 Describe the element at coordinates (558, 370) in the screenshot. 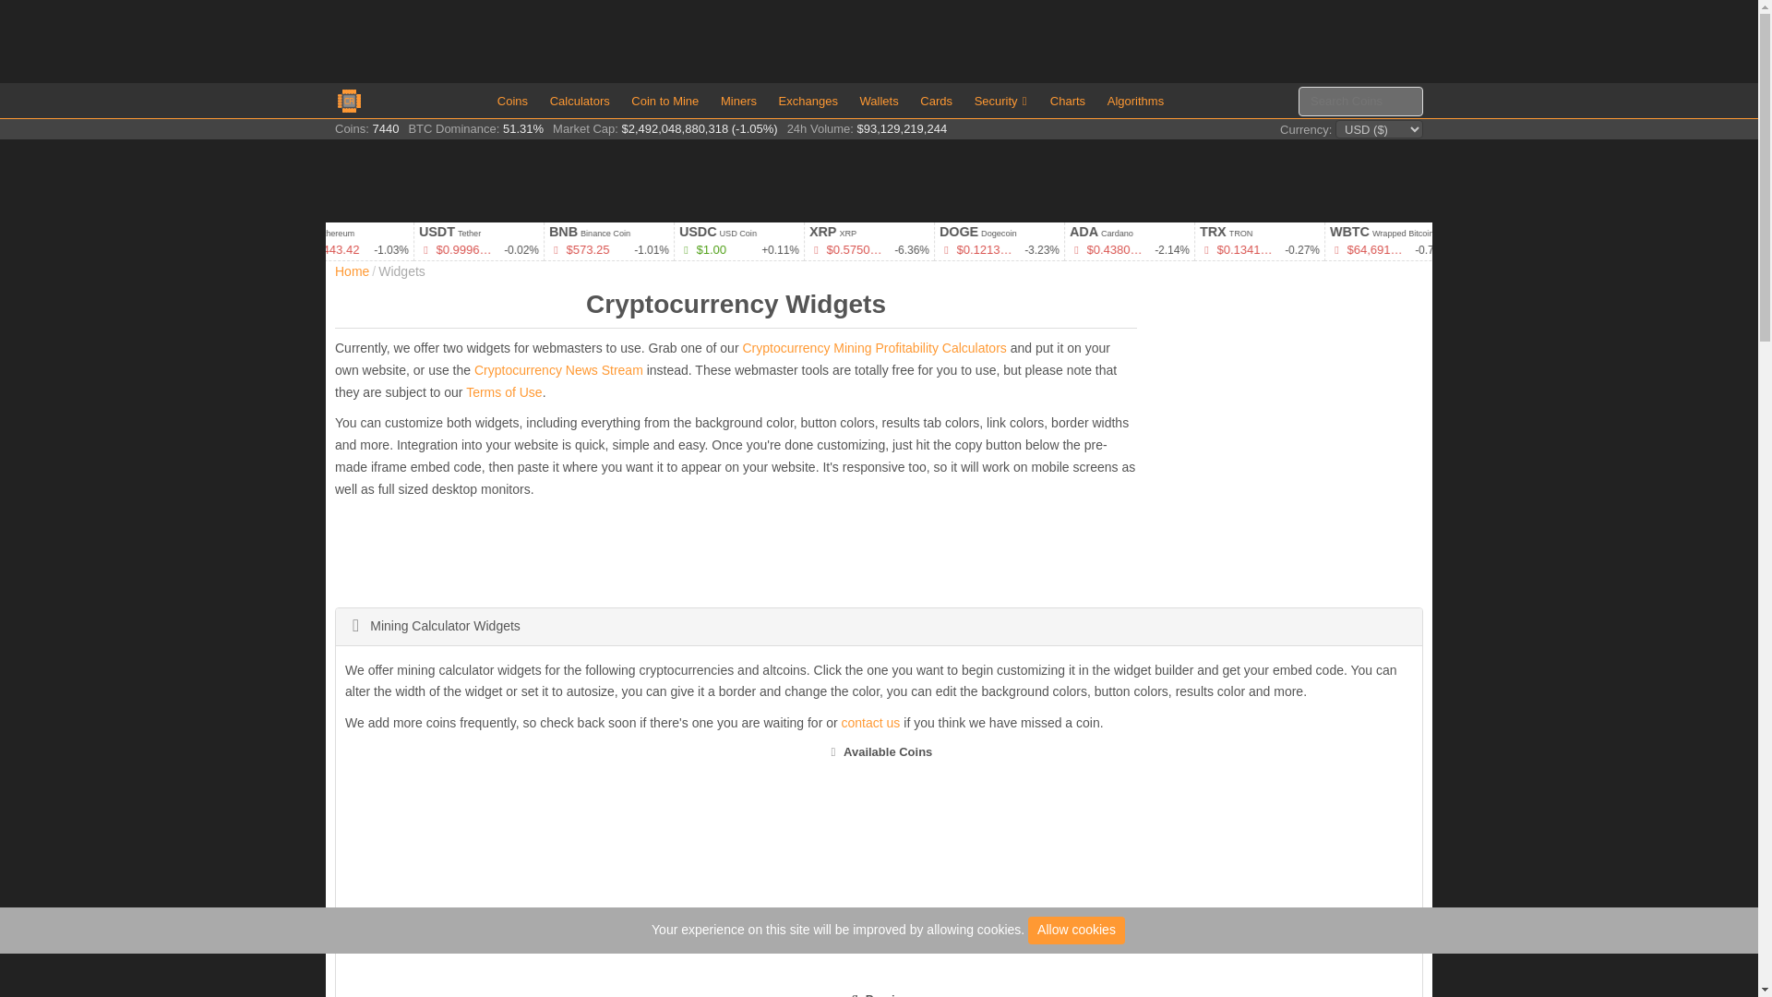

I see `Cryptocurrency News Stream` at that location.